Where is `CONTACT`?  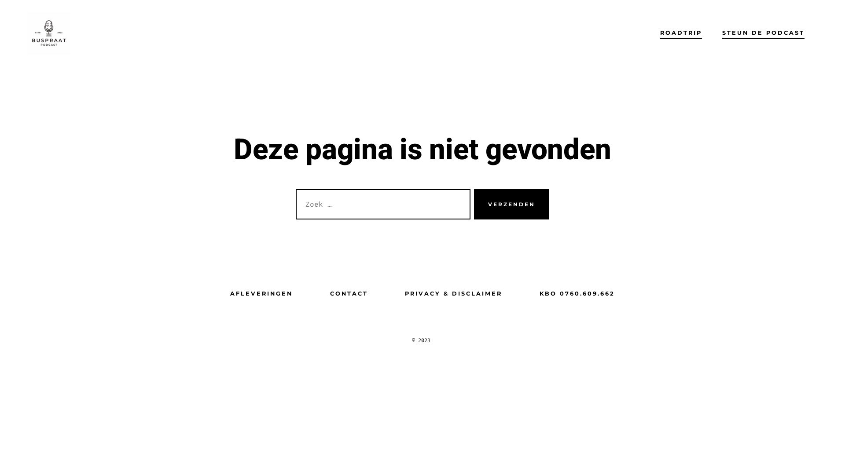
CONTACT is located at coordinates (349, 294).